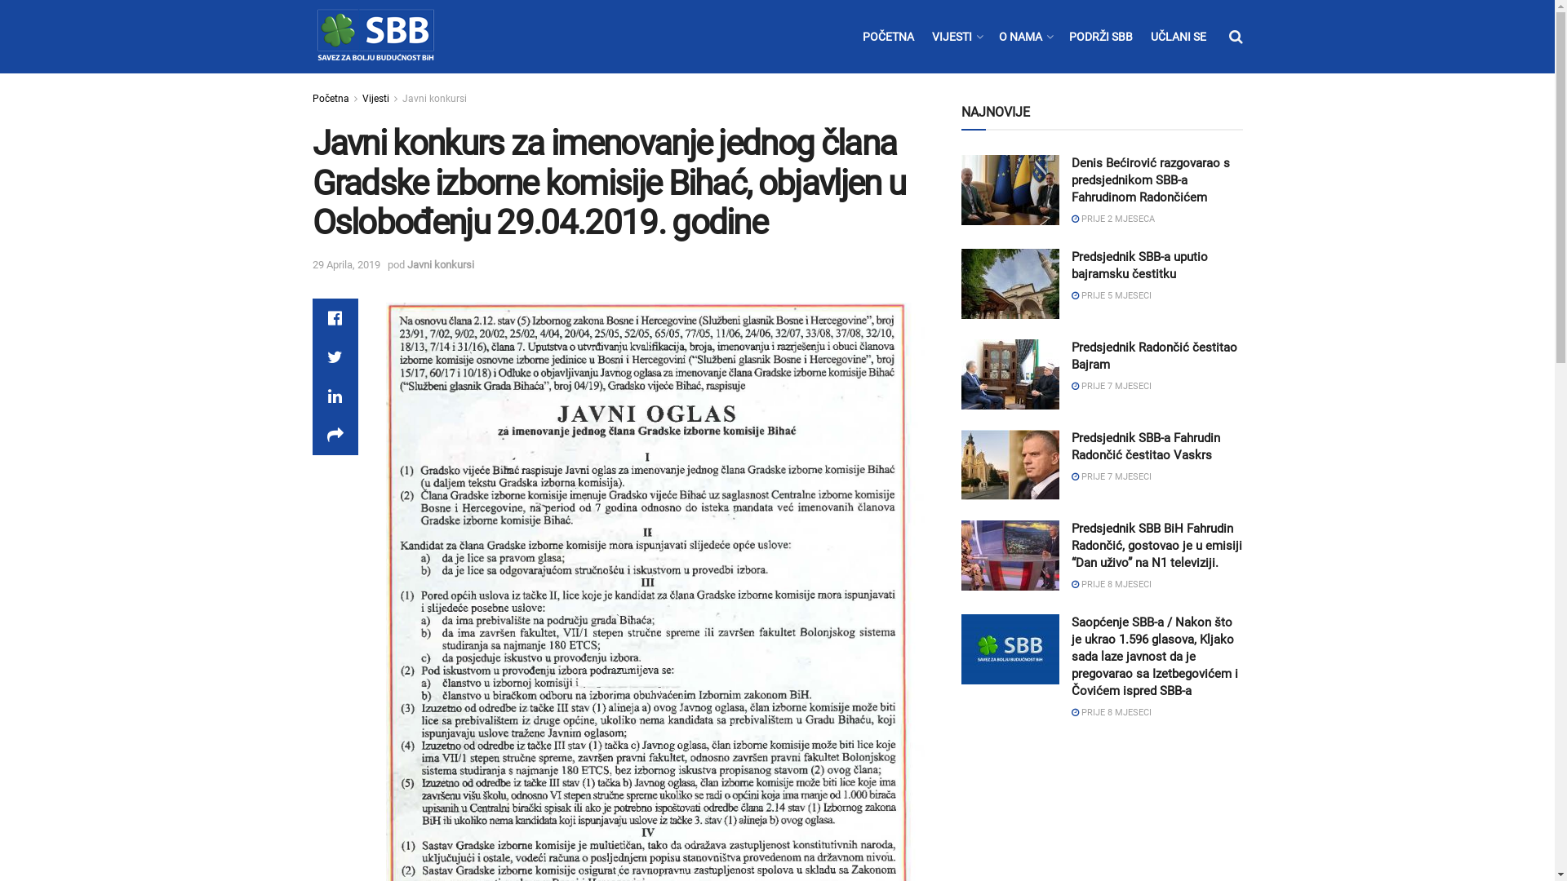 Image resolution: width=1567 pixels, height=881 pixels. I want to click on PRIJE 7 MJESECI, so click(1111, 476).